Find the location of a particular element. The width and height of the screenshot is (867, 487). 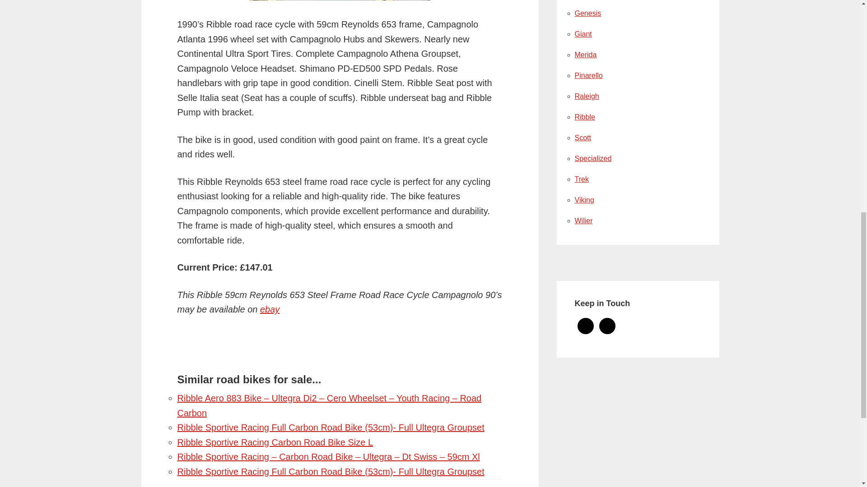

ebay is located at coordinates (270, 309).